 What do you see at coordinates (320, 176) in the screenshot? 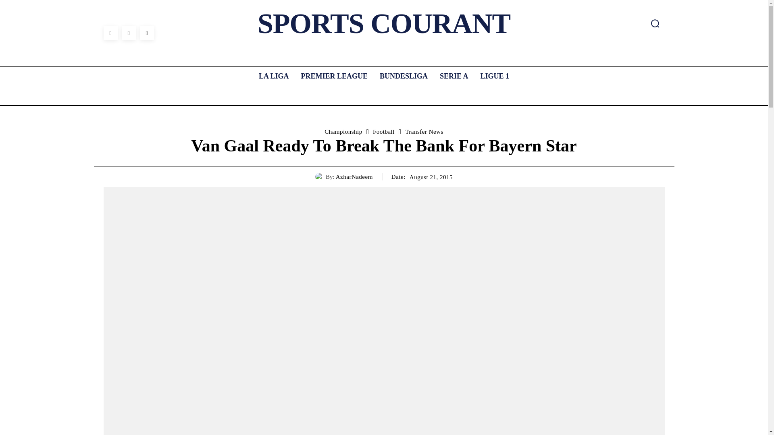
I see `AzharNadeem` at bounding box center [320, 176].